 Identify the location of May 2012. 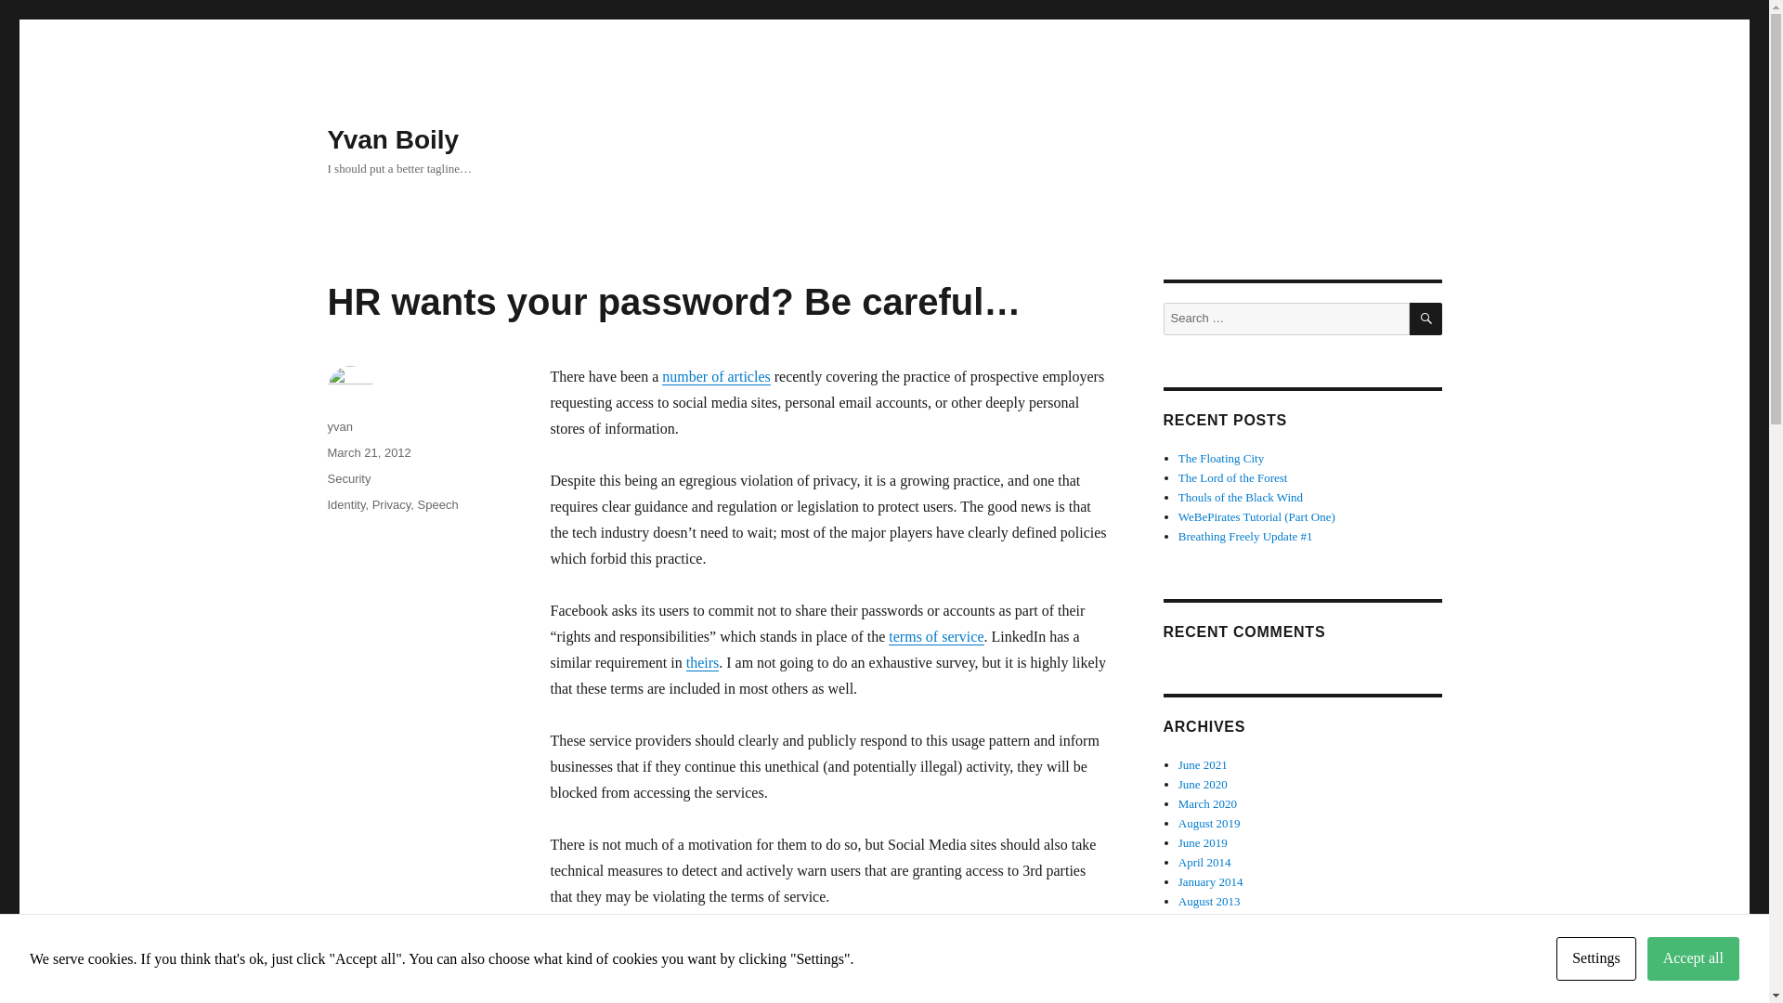
(1204, 997).